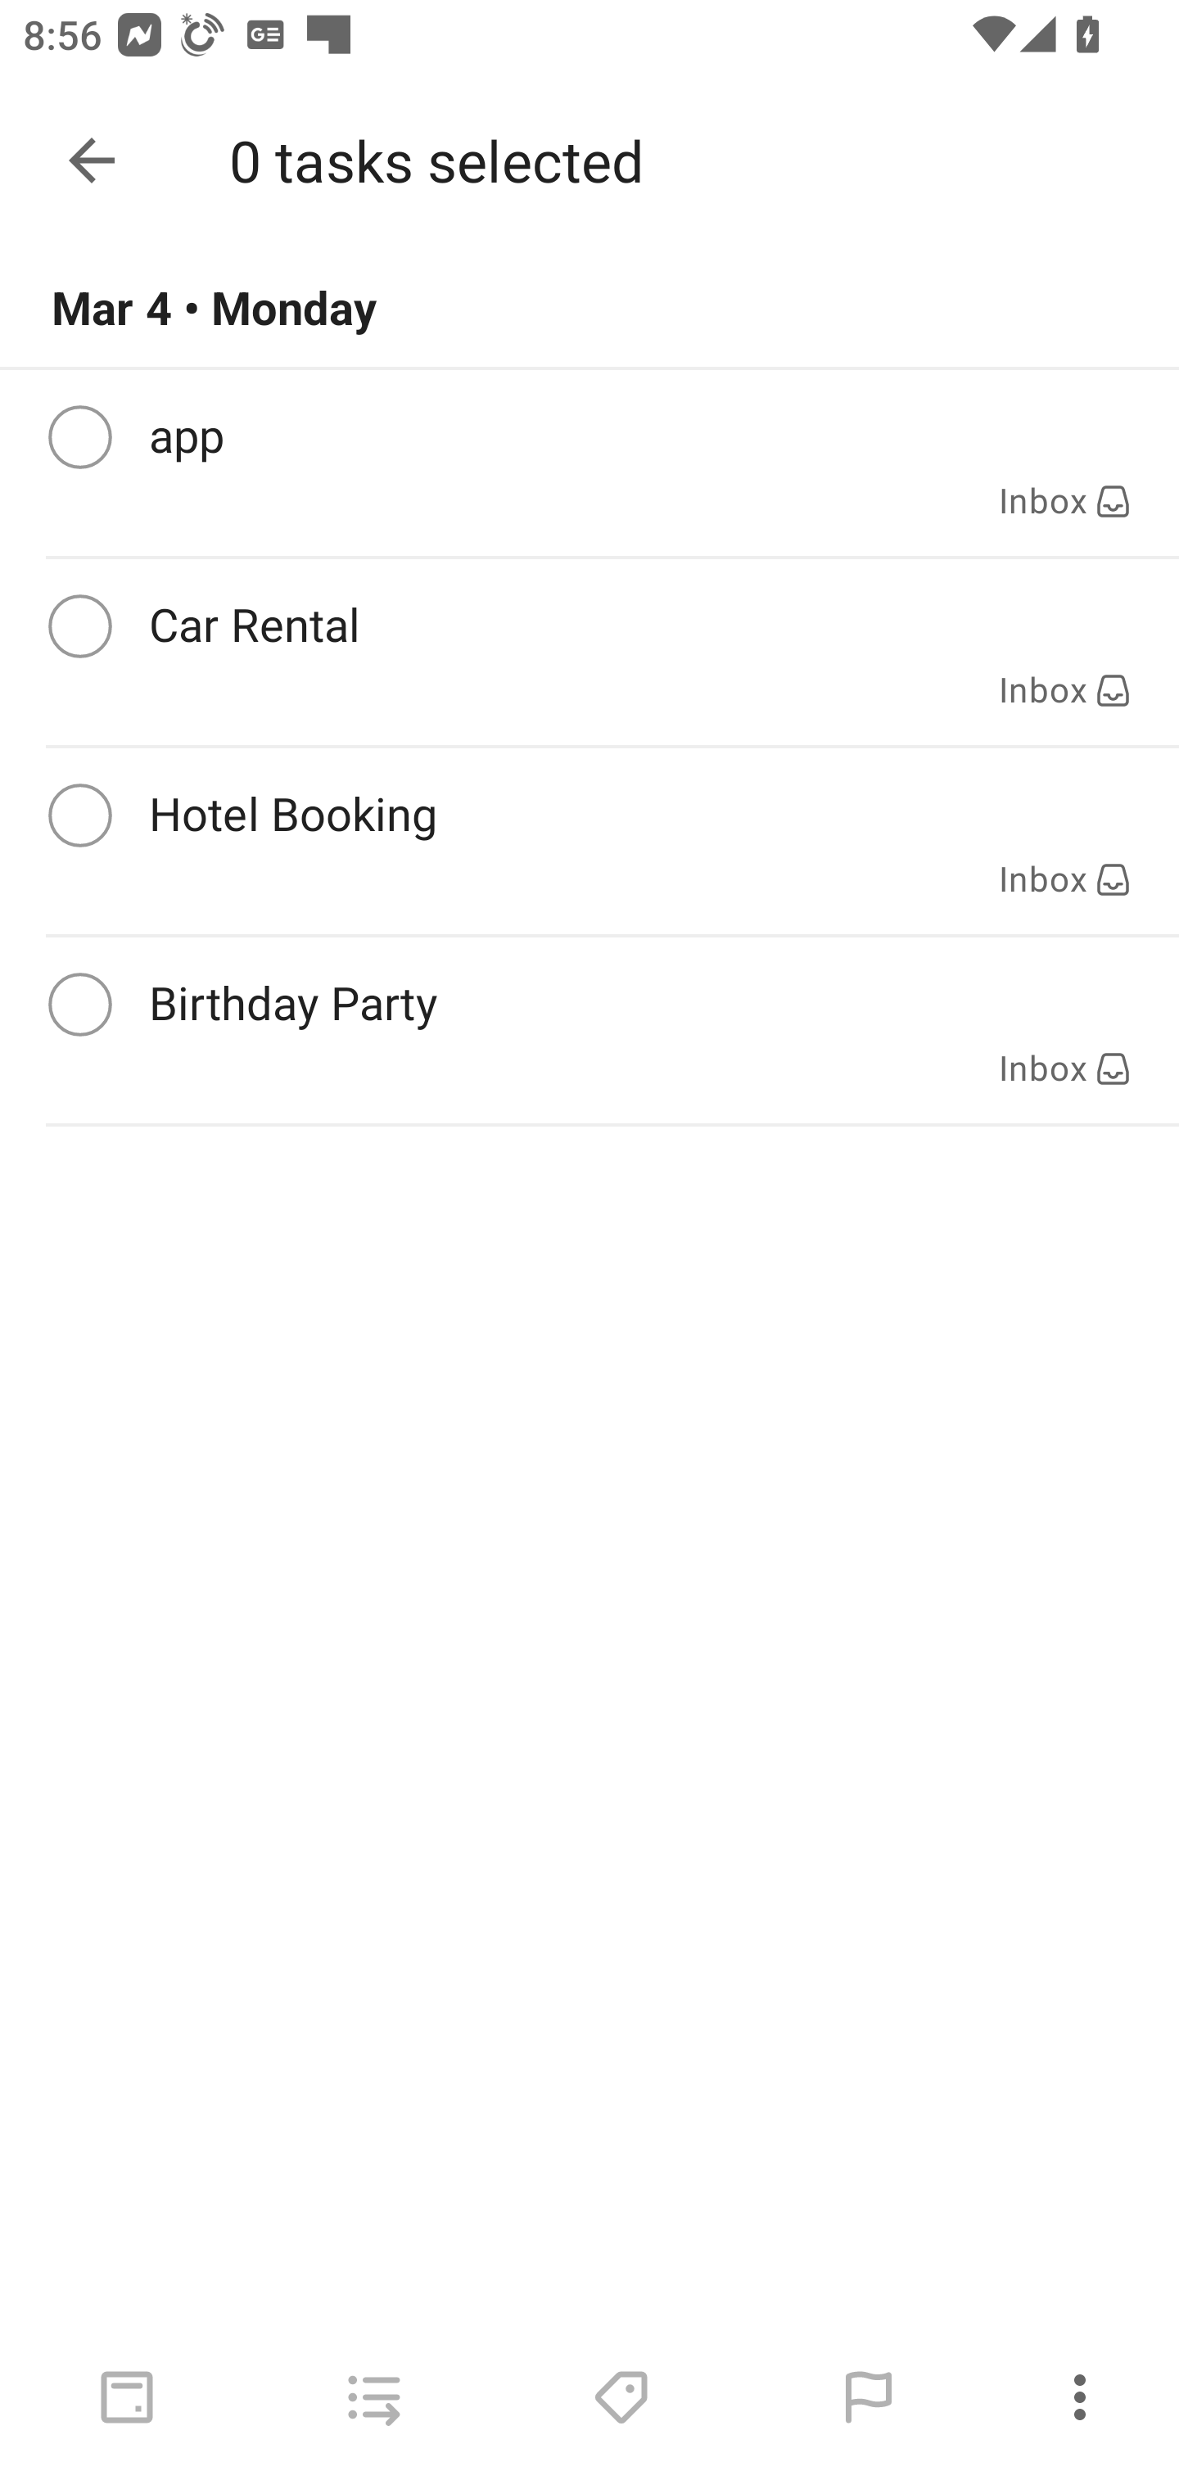 Image resolution: width=1179 pixels, height=2489 pixels. I want to click on Complete app Inbox, so click(589, 462).